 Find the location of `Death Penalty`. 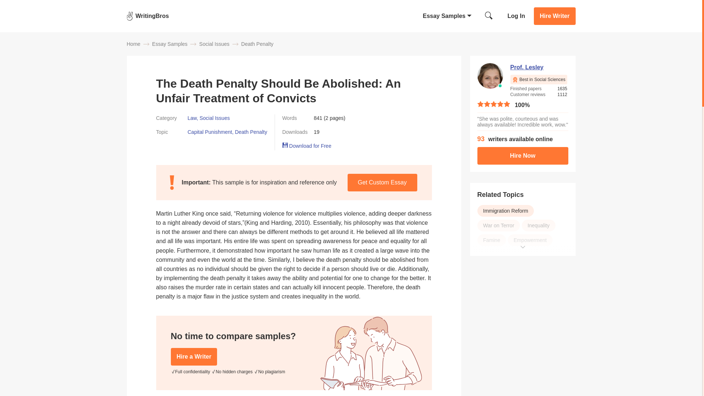

Death Penalty is located at coordinates (257, 44).